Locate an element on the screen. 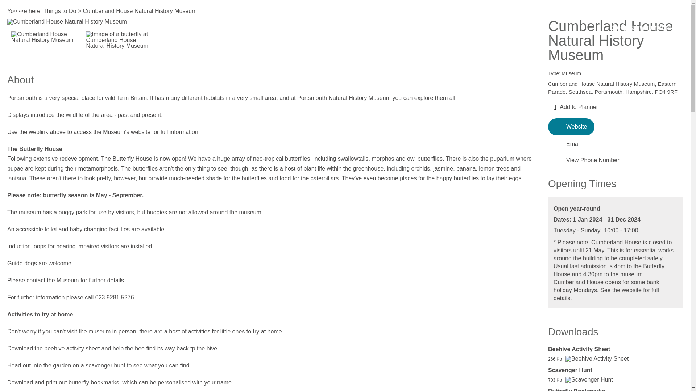  Visit Portsmouth Twitter is located at coordinates (522, 17).